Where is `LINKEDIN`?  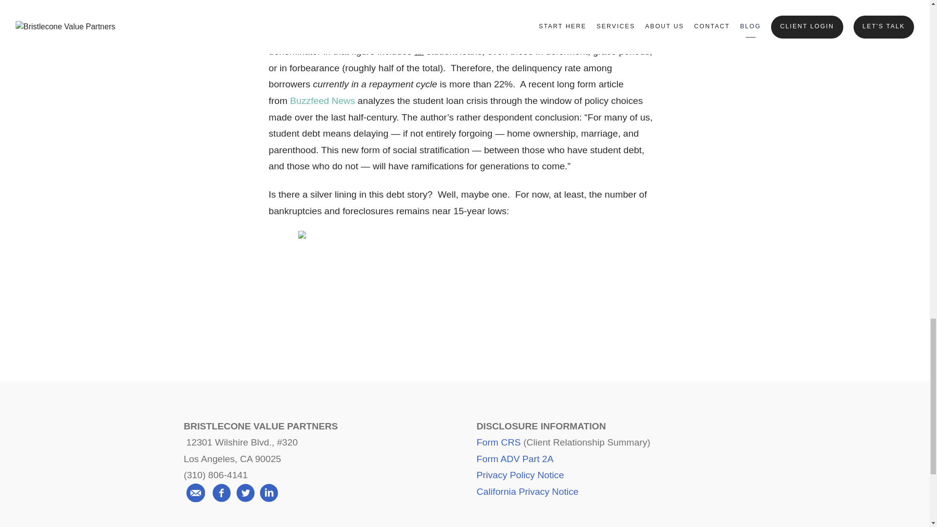 LINKEDIN is located at coordinates (538, 315).